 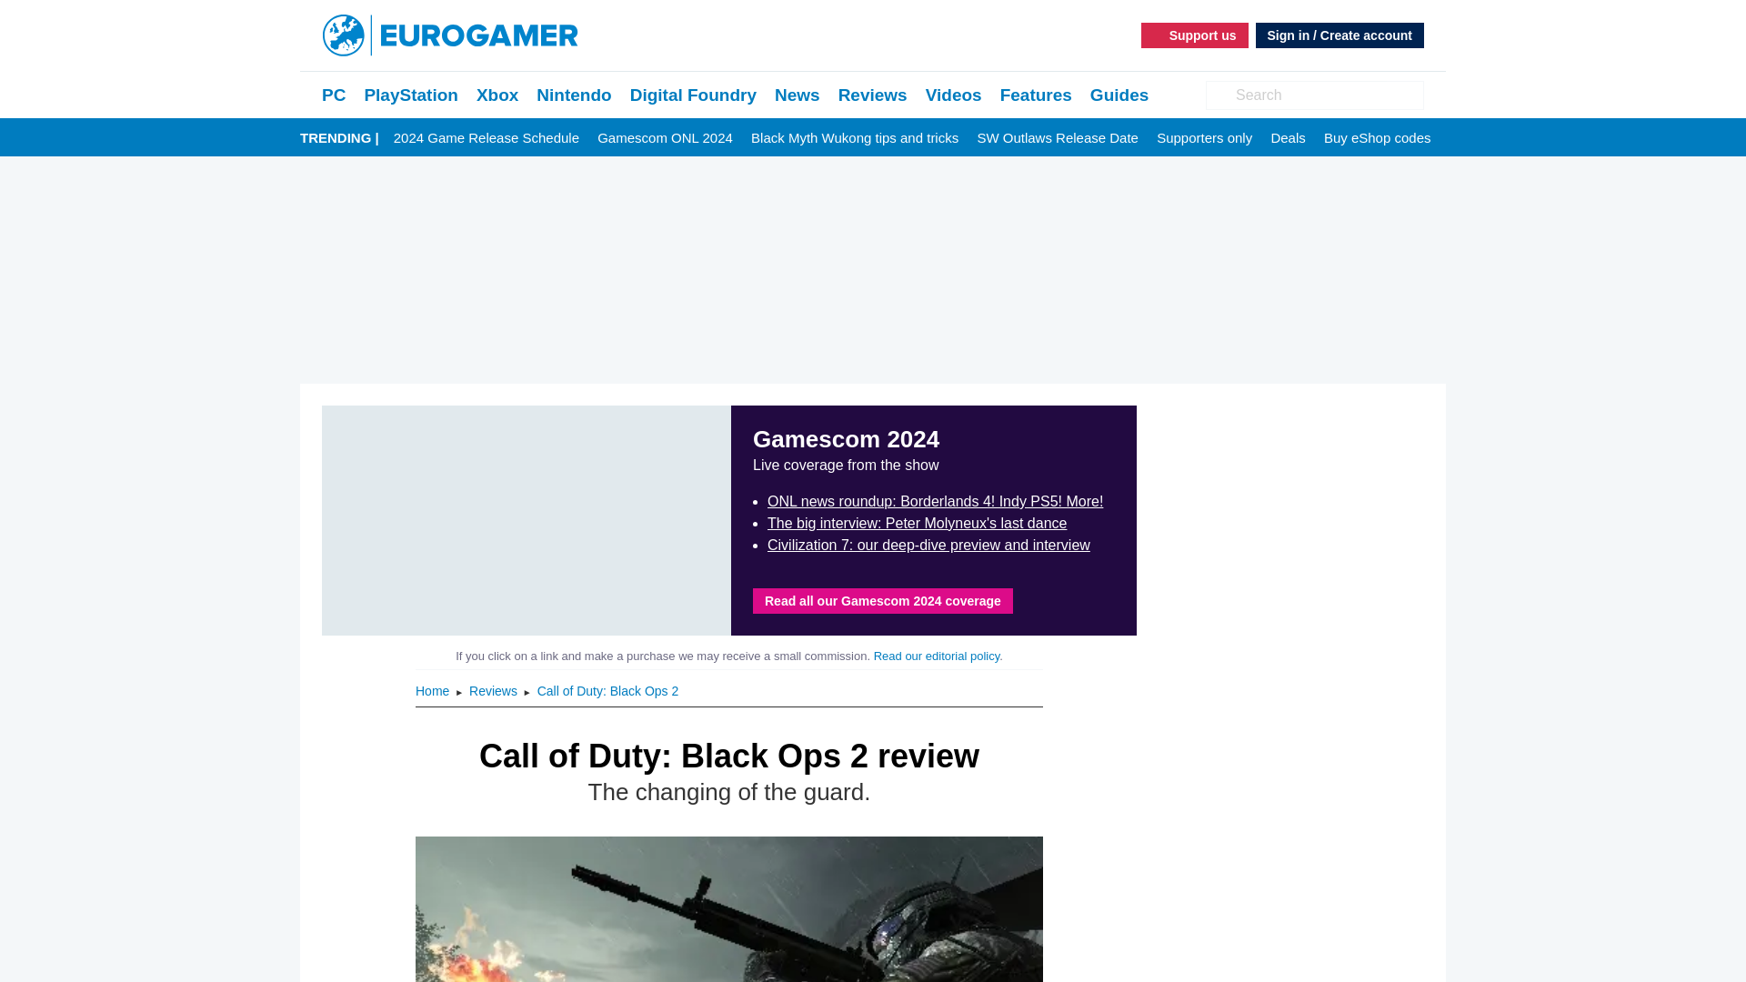 I want to click on Xbox, so click(x=497, y=95).